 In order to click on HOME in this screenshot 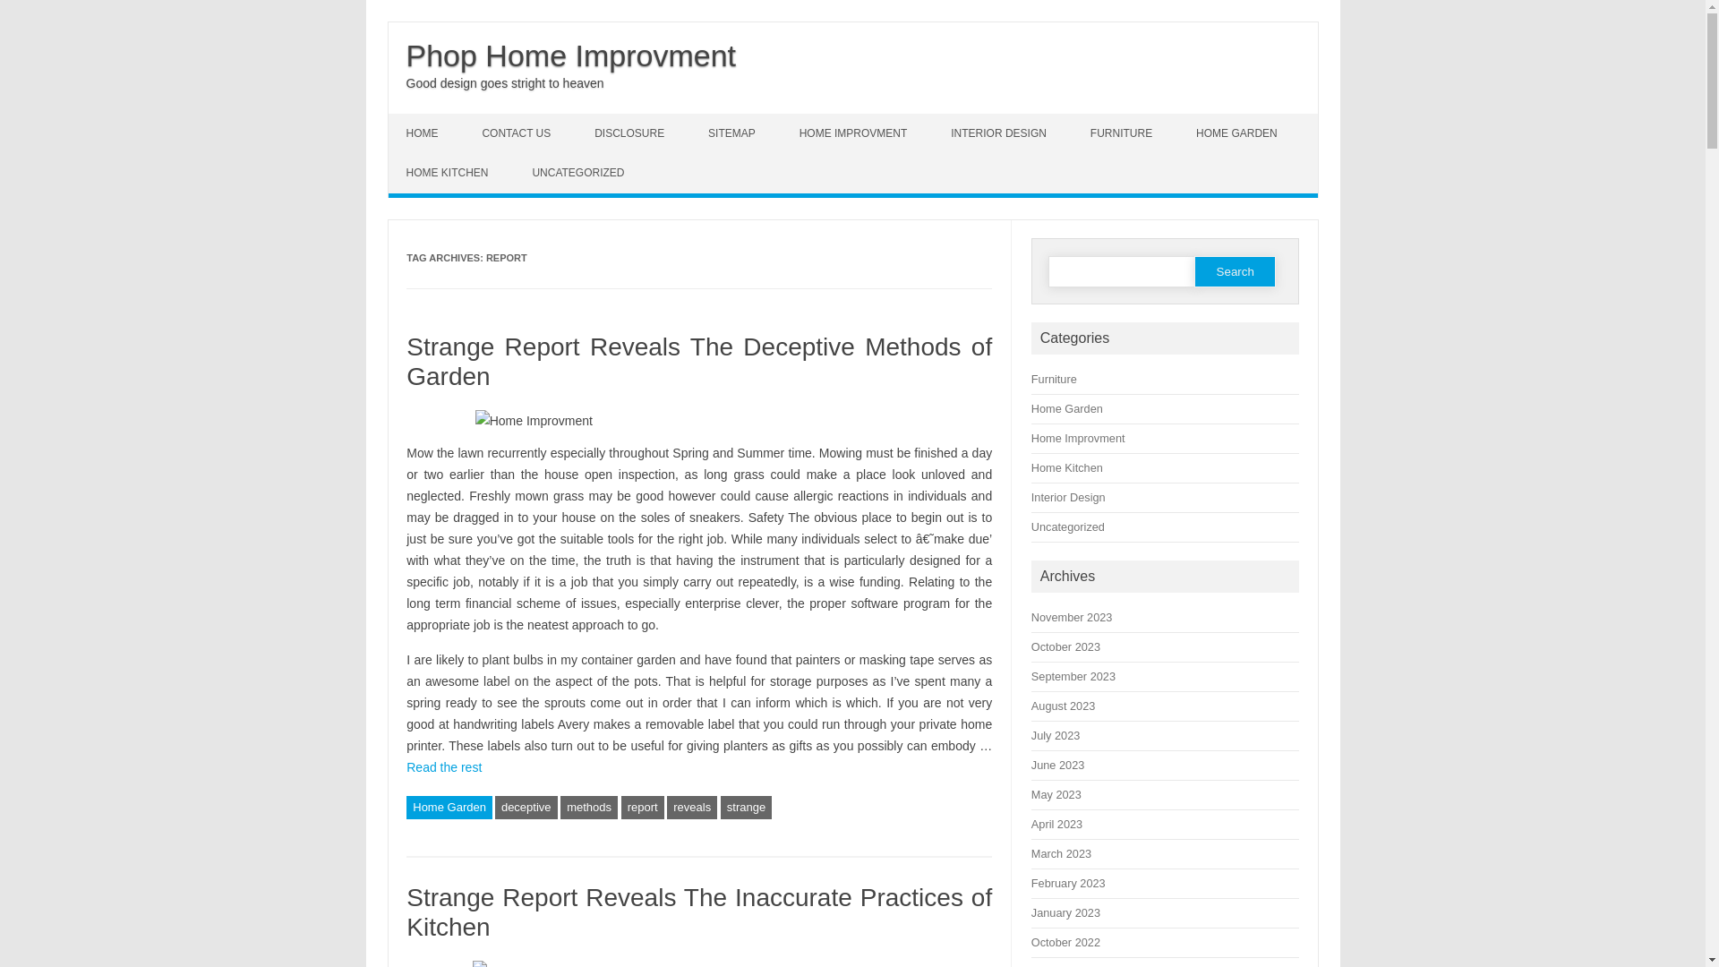, I will do `click(424, 133)`.